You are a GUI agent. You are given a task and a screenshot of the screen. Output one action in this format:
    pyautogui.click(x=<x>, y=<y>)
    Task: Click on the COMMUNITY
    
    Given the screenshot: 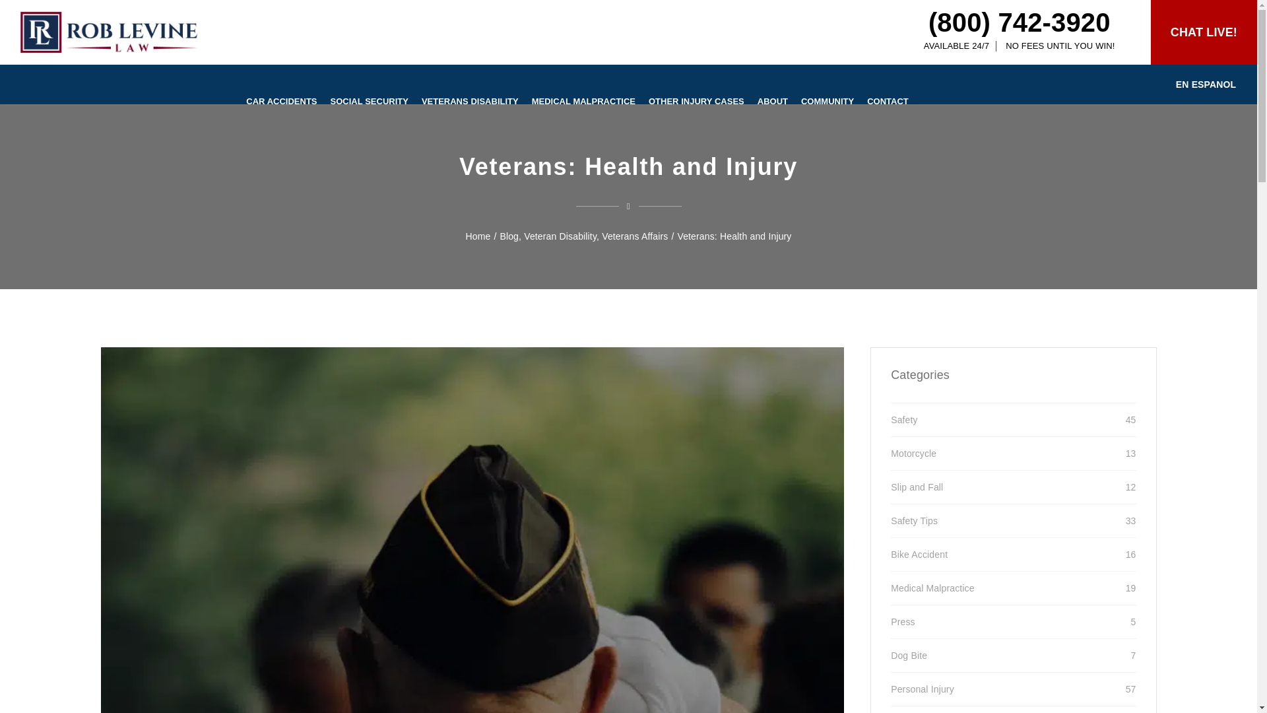 What is the action you would take?
    pyautogui.click(x=827, y=100)
    